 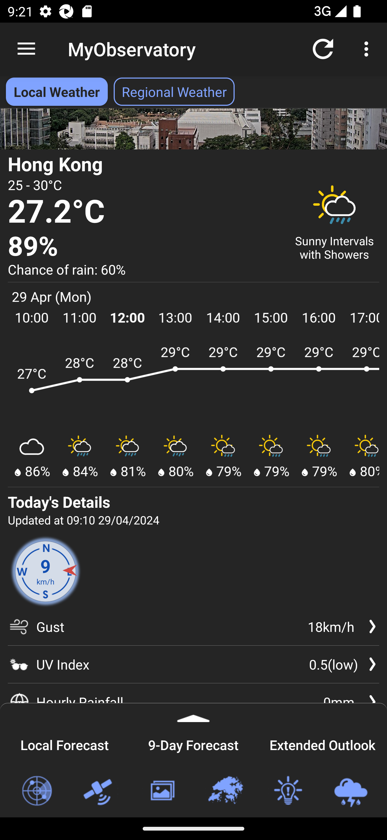 What do you see at coordinates (193, 664) in the screenshot?
I see `UV Index 0.5(low) UV Index 0.5(low)` at bounding box center [193, 664].